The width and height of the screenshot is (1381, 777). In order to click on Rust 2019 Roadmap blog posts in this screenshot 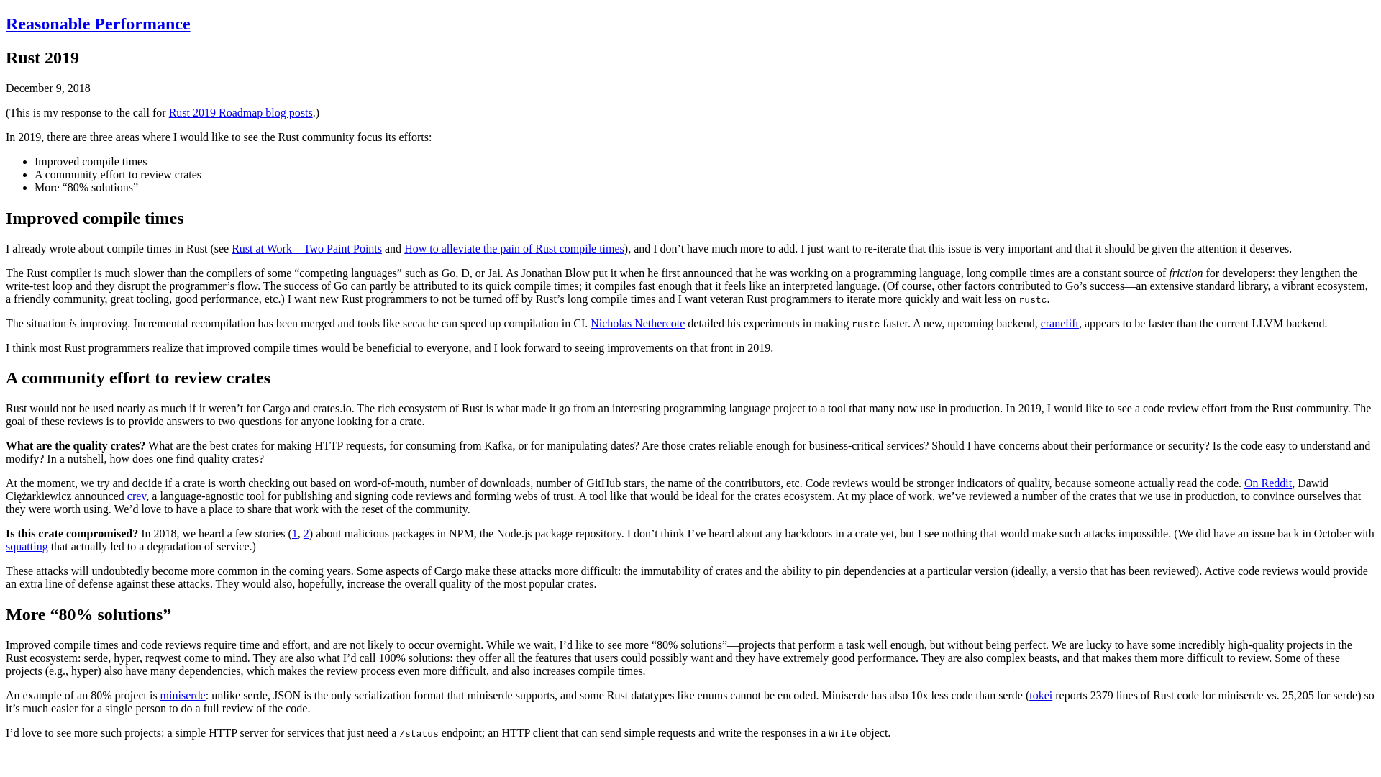, I will do `click(240, 112)`.